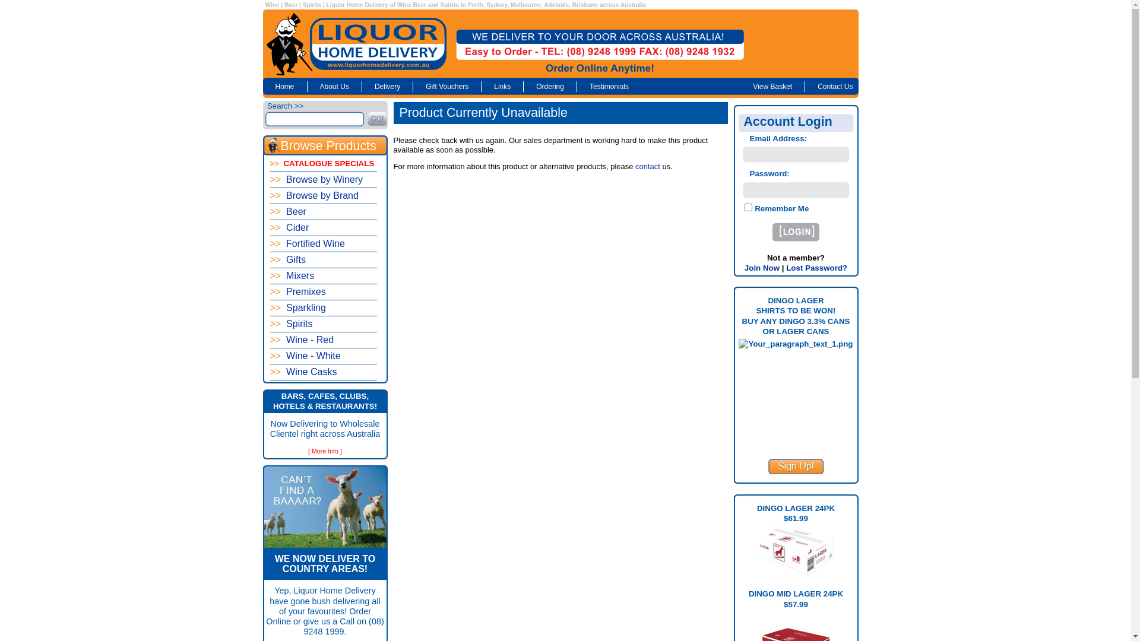 The image size is (1140, 641). What do you see at coordinates (323, 164) in the screenshot?
I see `>>  CATALOGUE SPECIALS` at bounding box center [323, 164].